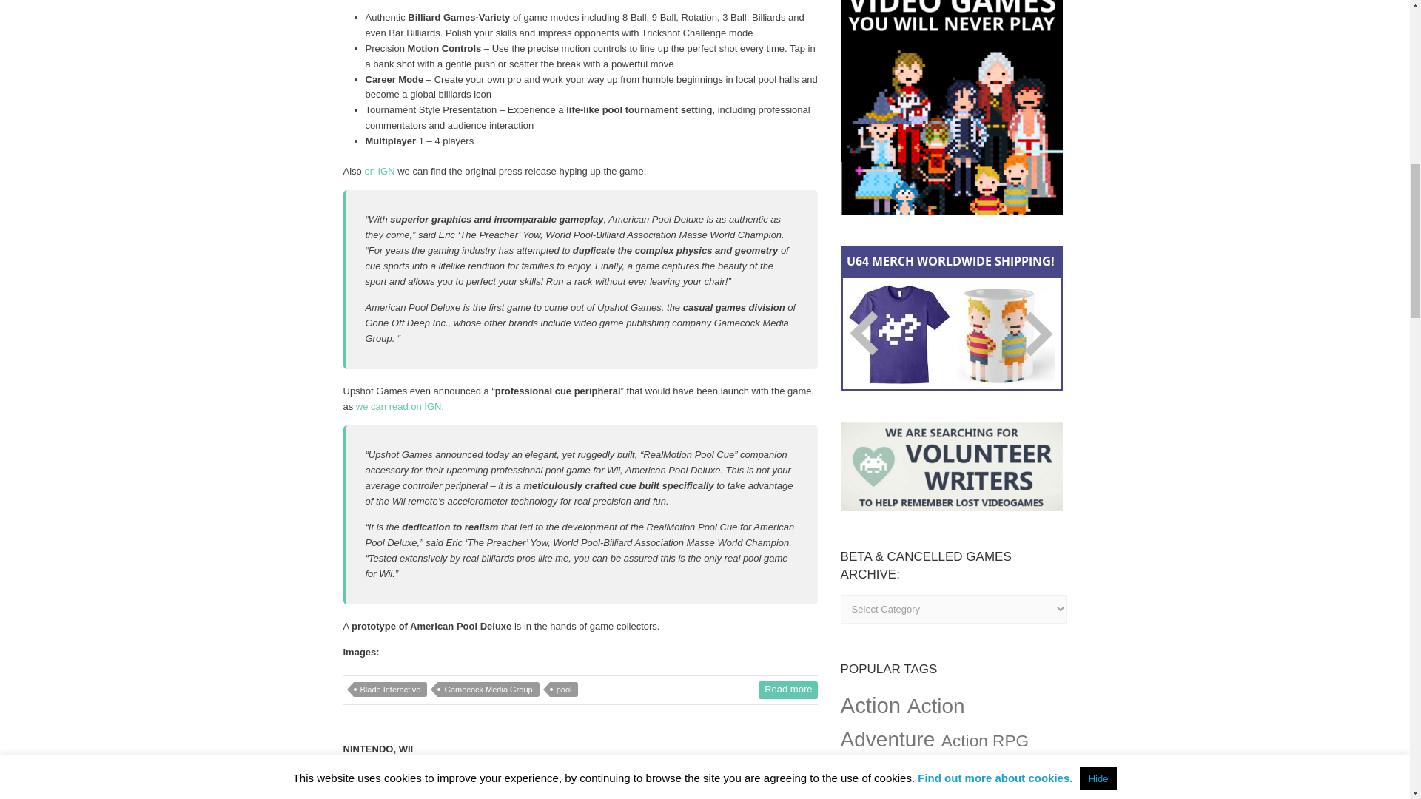 The width and height of the screenshot is (1421, 799). I want to click on Blade Interactive, so click(391, 690).